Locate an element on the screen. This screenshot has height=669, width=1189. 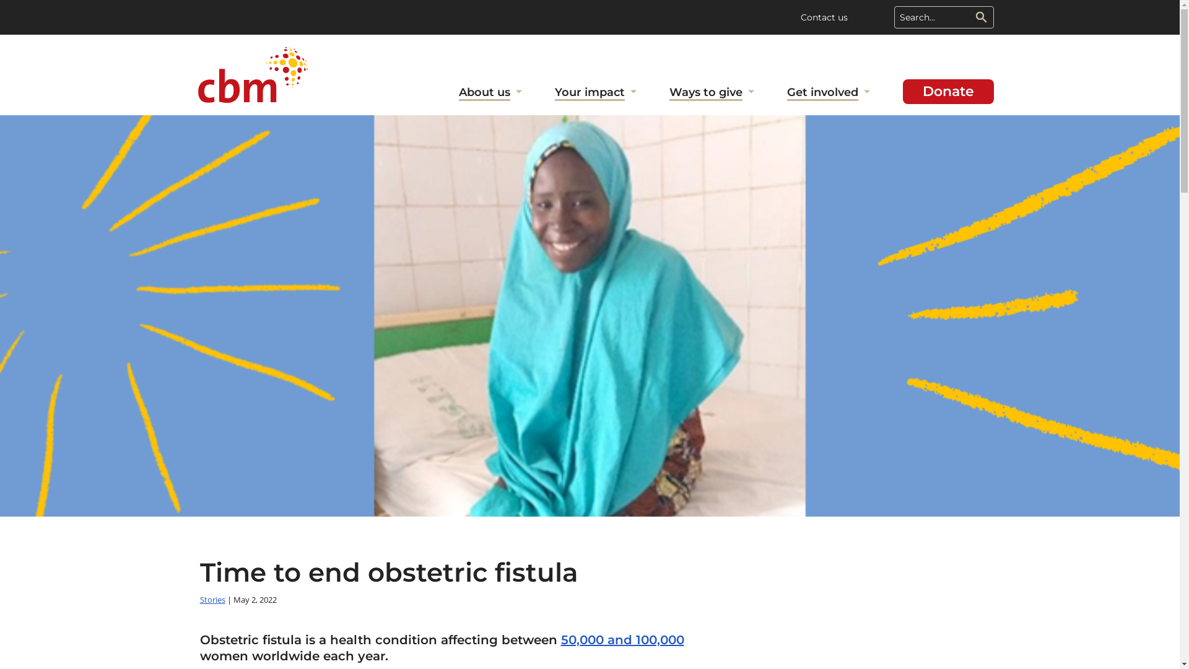
Your impact is located at coordinates (590, 94).